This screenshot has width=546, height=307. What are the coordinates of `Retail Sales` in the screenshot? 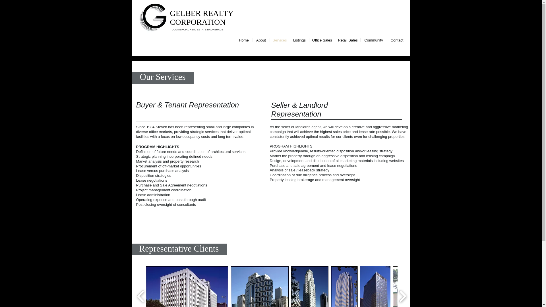 It's located at (348, 40).